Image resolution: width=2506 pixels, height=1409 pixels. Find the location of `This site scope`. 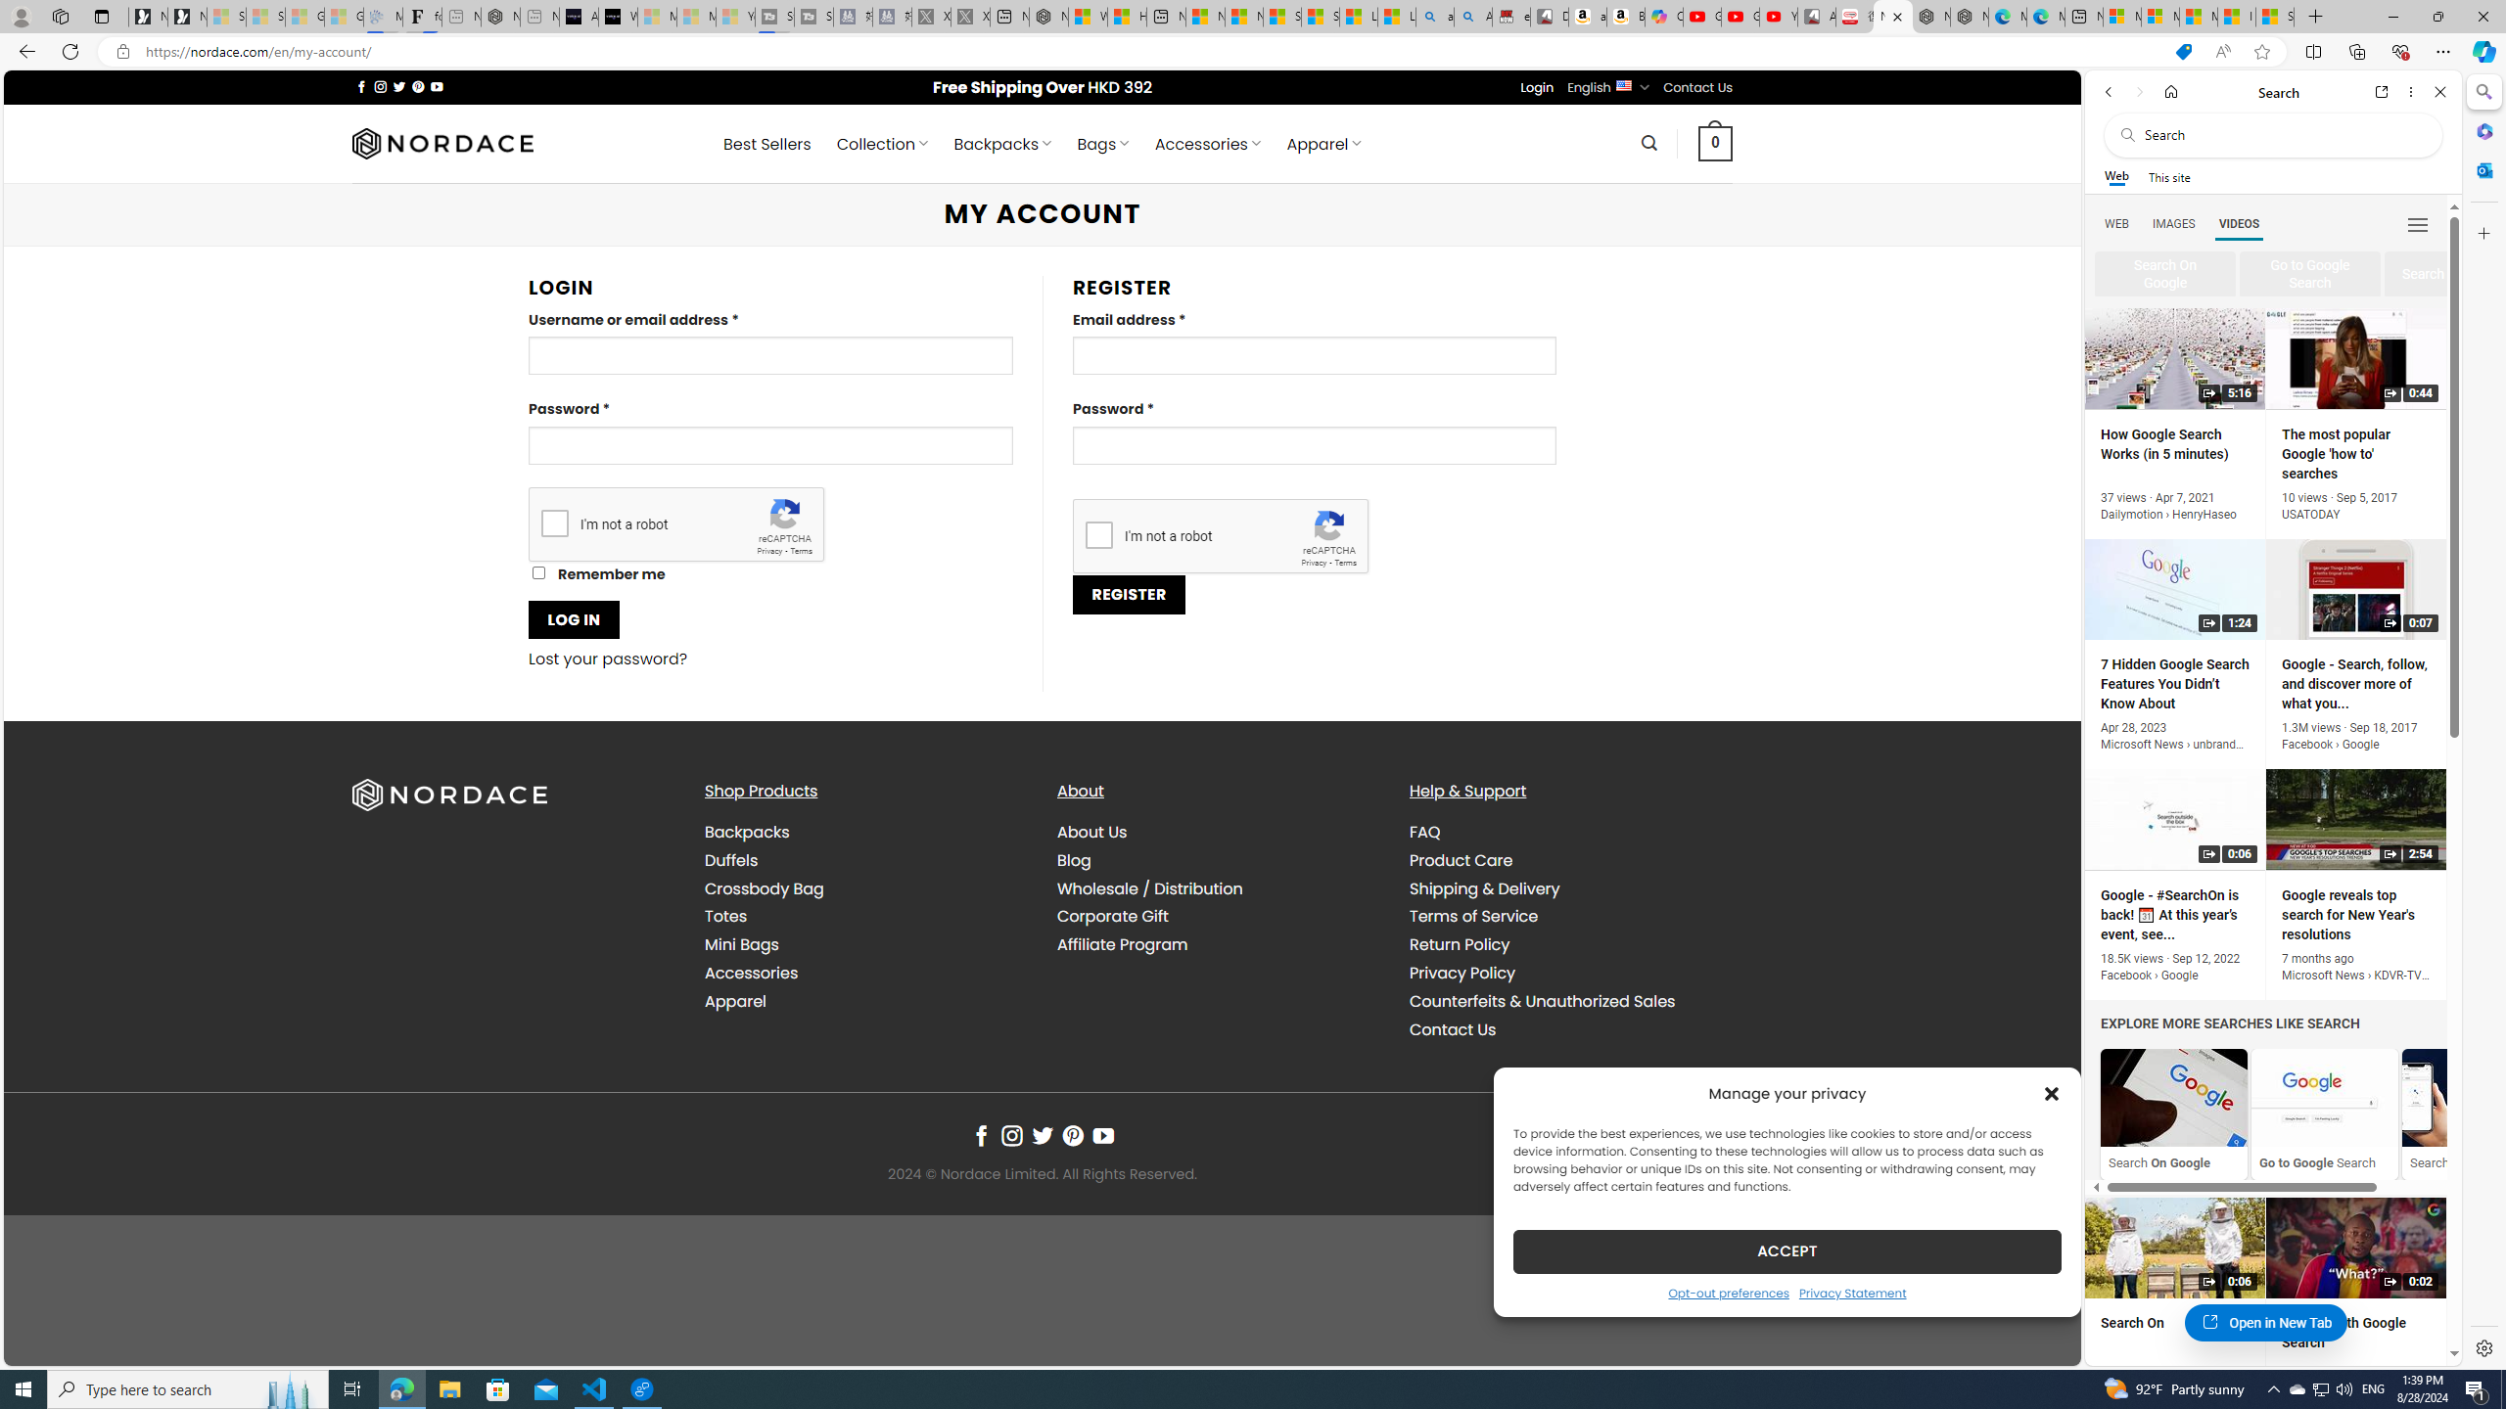

This site scope is located at coordinates (2168, 176).